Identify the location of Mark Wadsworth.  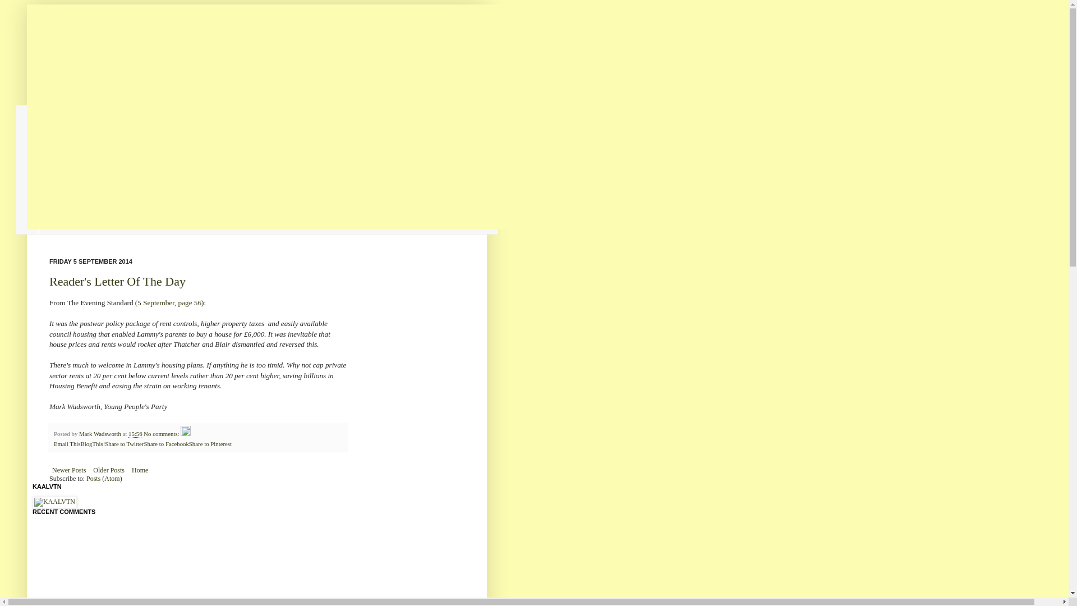
(100, 433).